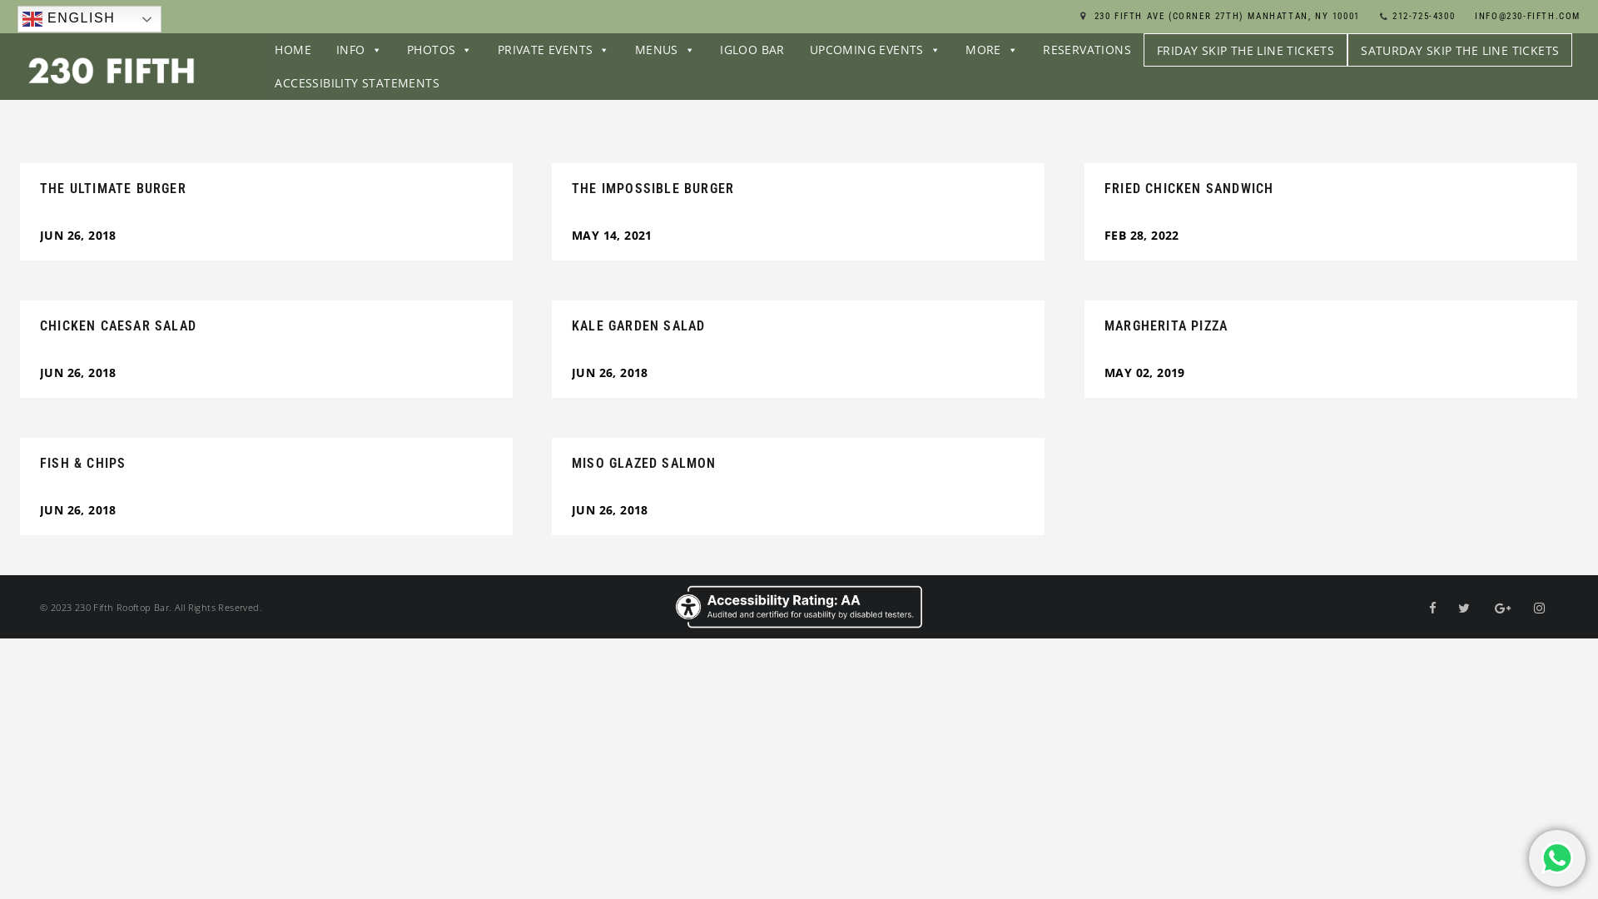 The image size is (1598, 899). What do you see at coordinates (610, 509) in the screenshot?
I see `JUN 26, 2018` at bounding box center [610, 509].